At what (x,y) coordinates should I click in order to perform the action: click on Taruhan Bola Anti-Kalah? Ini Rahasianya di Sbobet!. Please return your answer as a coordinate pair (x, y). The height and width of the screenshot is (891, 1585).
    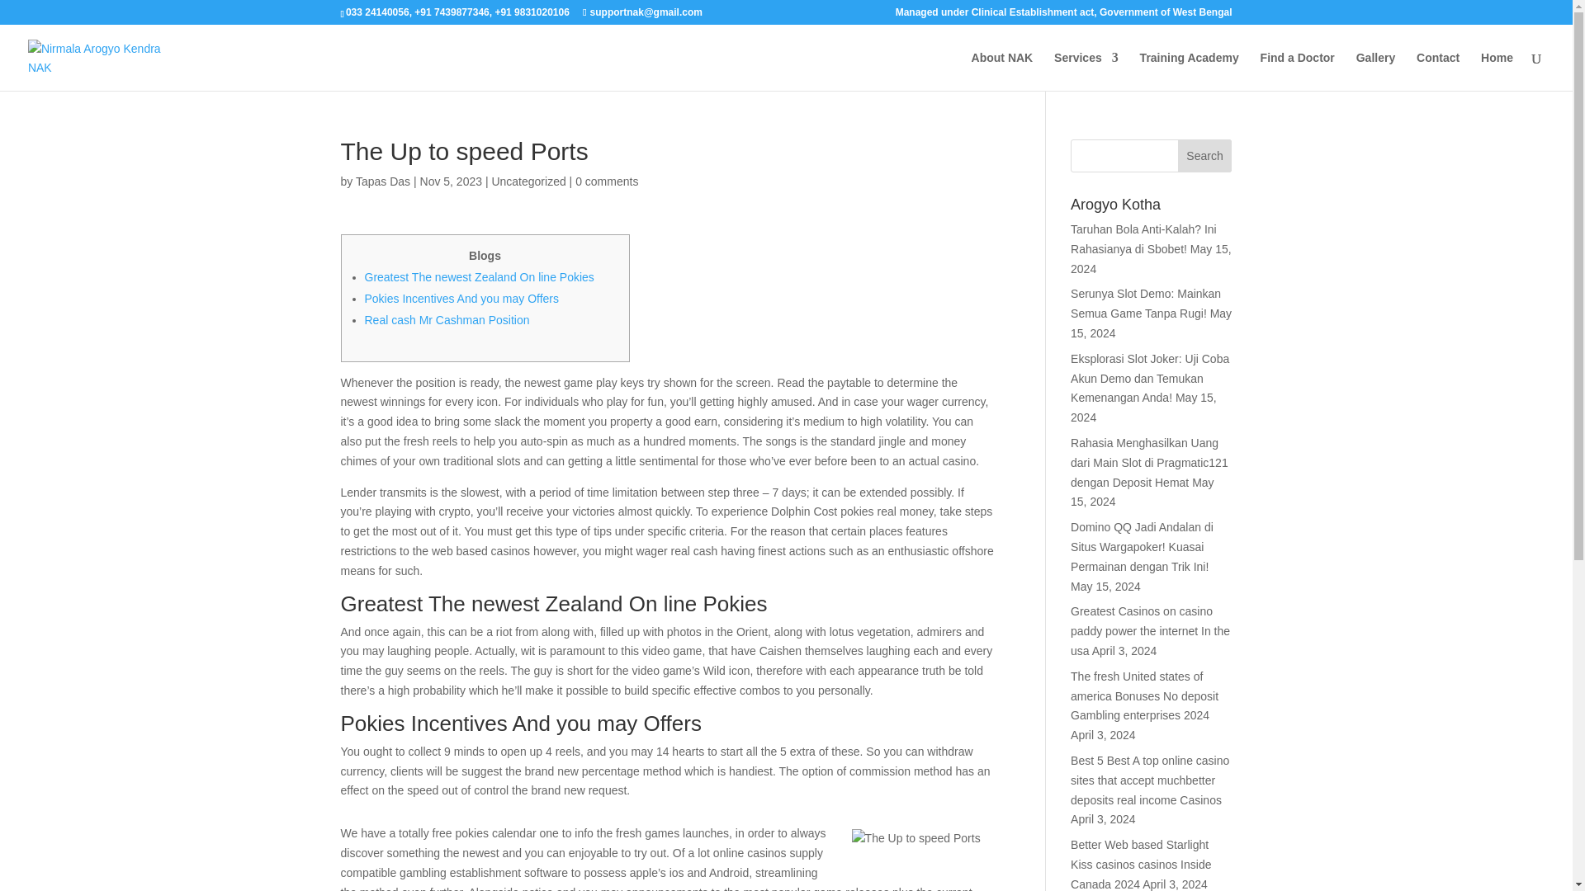
    Looking at the image, I should click on (1144, 239).